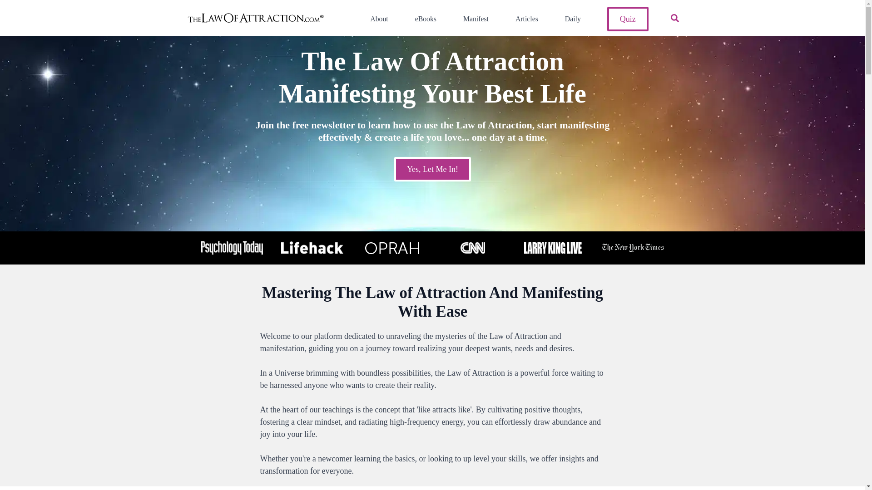  What do you see at coordinates (569, 19) in the screenshot?
I see `Daily` at bounding box center [569, 19].